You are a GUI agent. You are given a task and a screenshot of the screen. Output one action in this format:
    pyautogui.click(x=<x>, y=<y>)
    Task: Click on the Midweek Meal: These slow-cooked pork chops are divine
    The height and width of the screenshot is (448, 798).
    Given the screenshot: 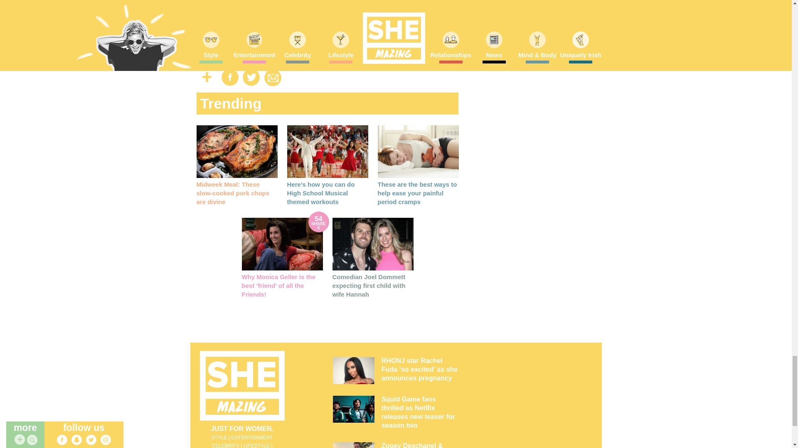 What is the action you would take?
    pyautogui.click(x=233, y=193)
    